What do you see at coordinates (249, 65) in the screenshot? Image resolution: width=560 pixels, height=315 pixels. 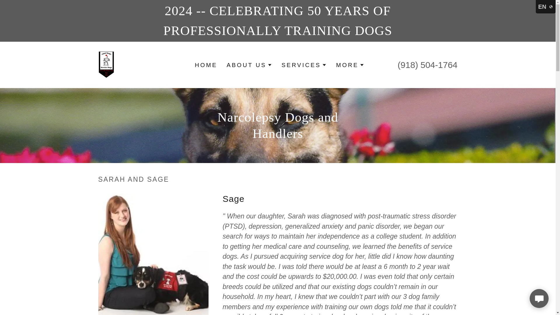 I see `ABOUT US` at bounding box center [249, 65].